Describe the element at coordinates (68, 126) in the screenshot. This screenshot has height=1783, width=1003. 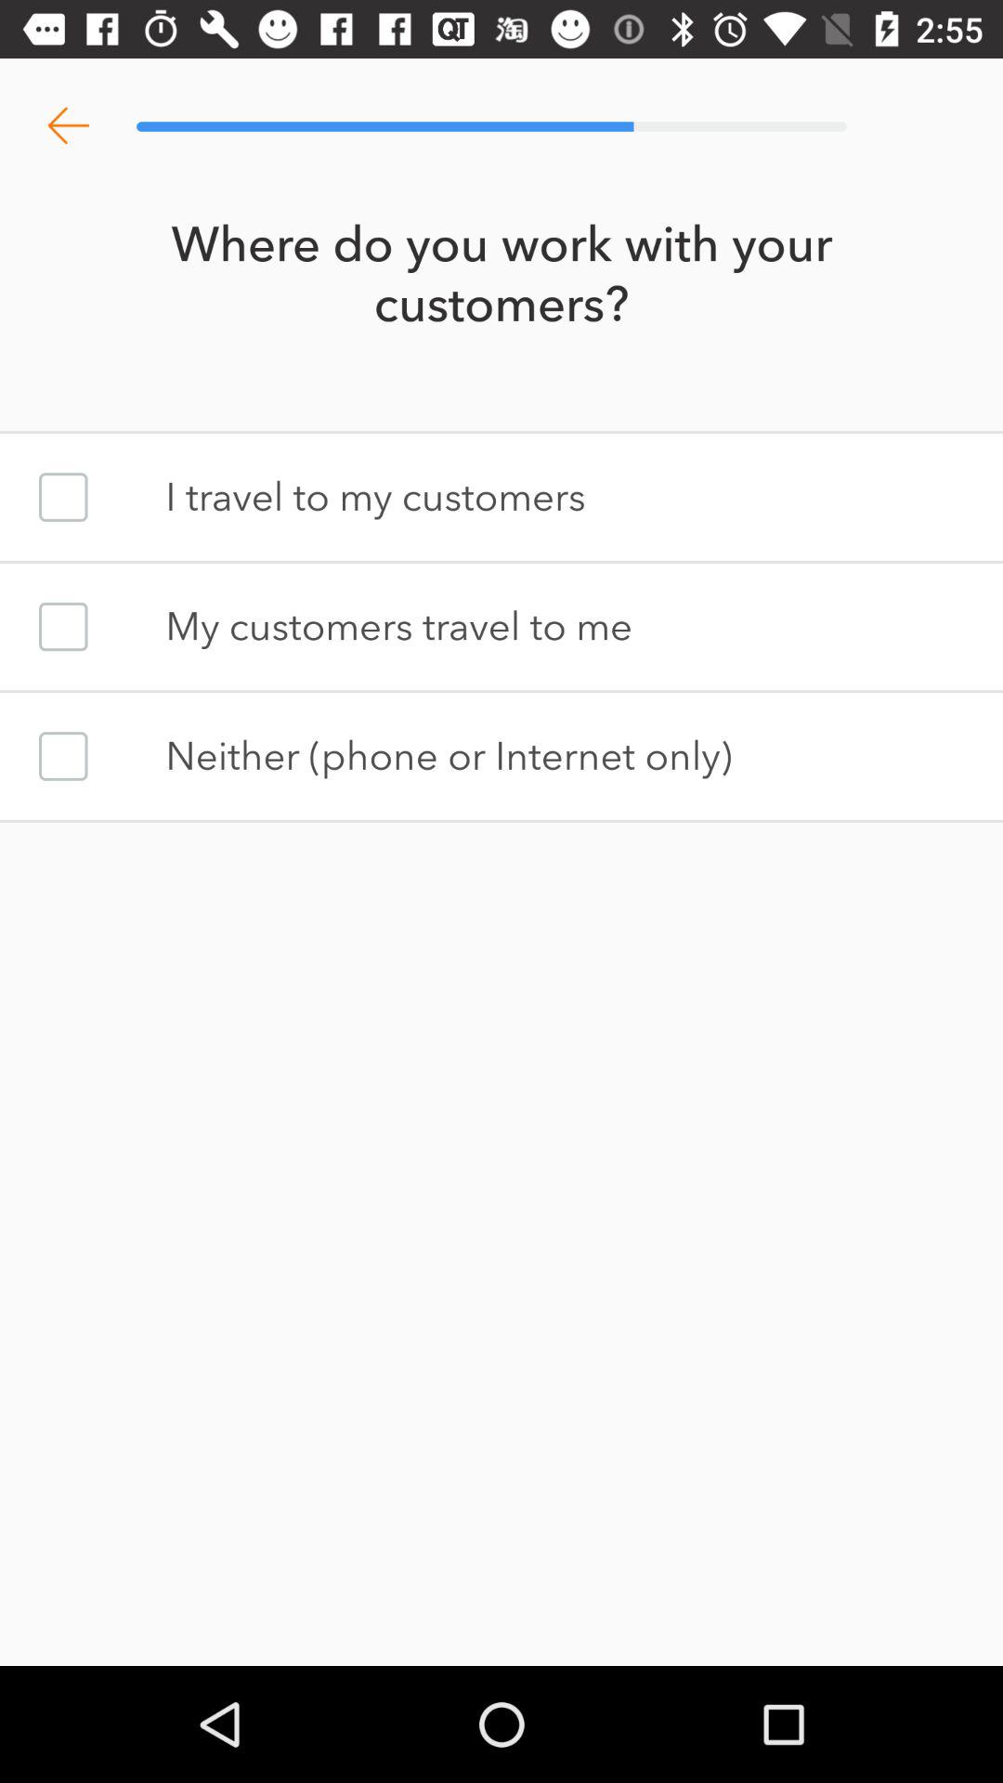
I see `click item above the where do you` at that location.